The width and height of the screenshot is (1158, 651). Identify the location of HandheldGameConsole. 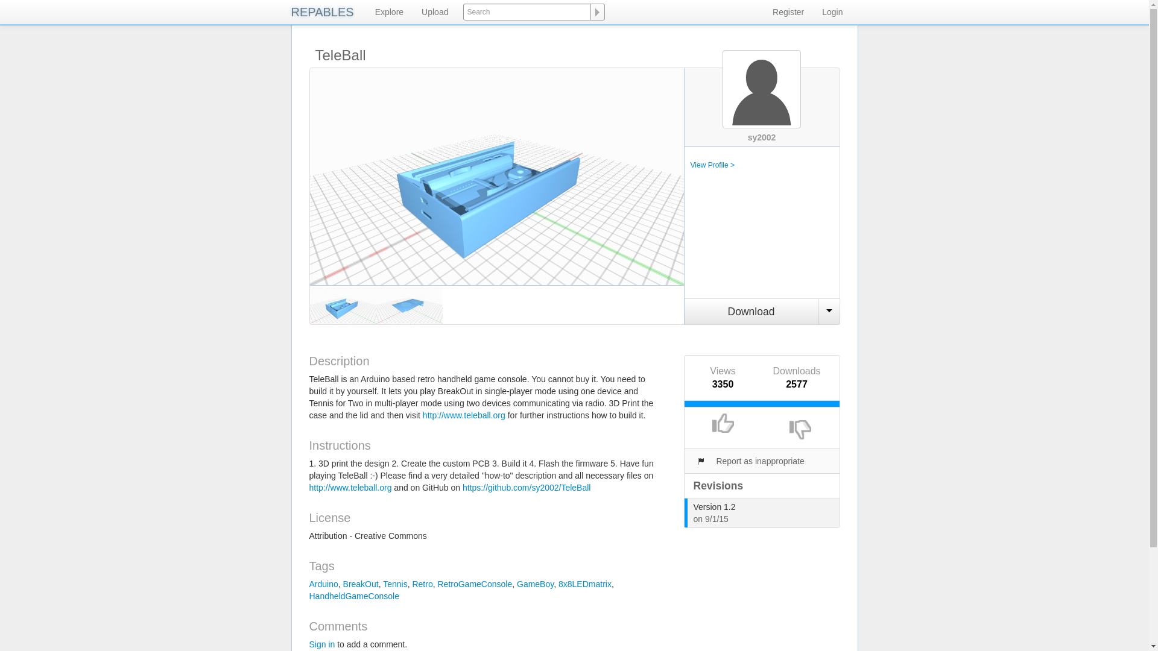
(353, 596).